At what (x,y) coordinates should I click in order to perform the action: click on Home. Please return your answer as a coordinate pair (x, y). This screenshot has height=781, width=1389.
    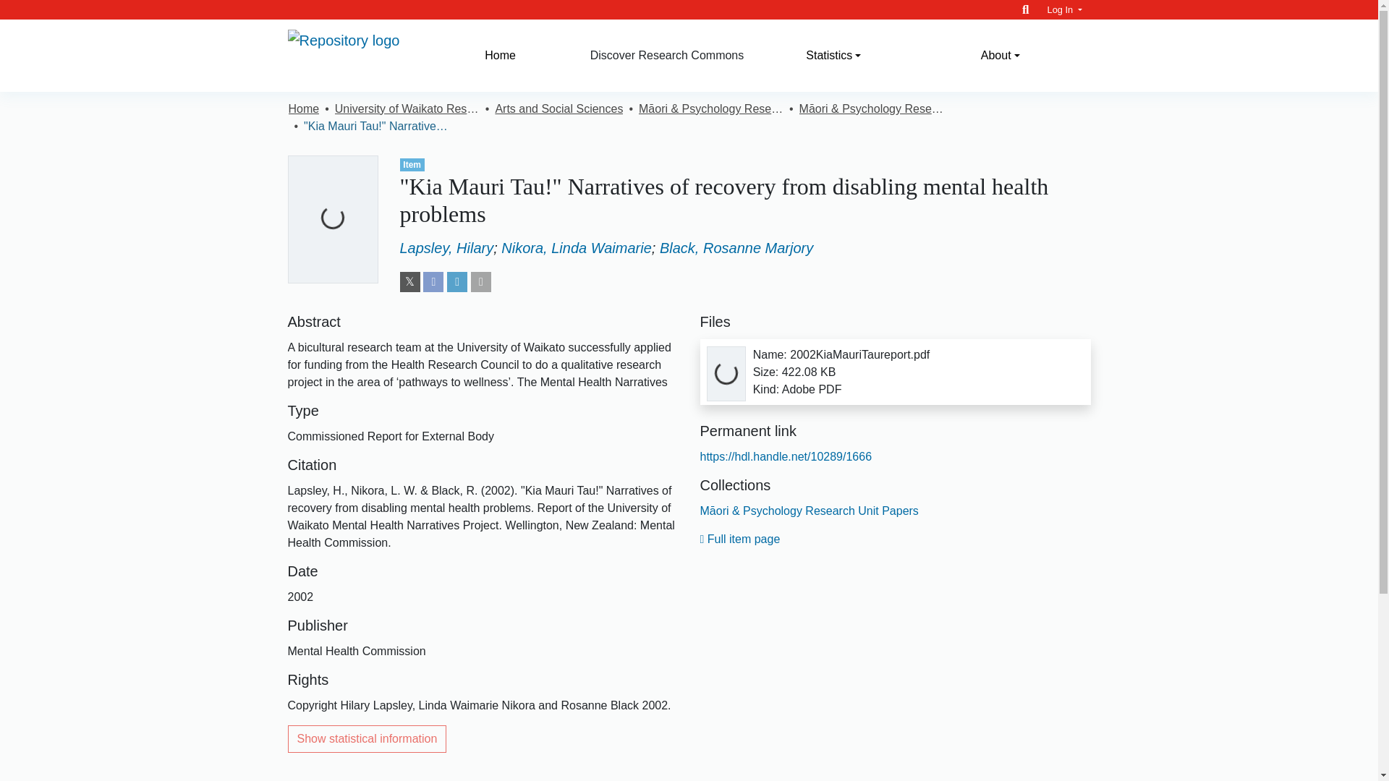
    Looking at the image, I should click on (303, 109).